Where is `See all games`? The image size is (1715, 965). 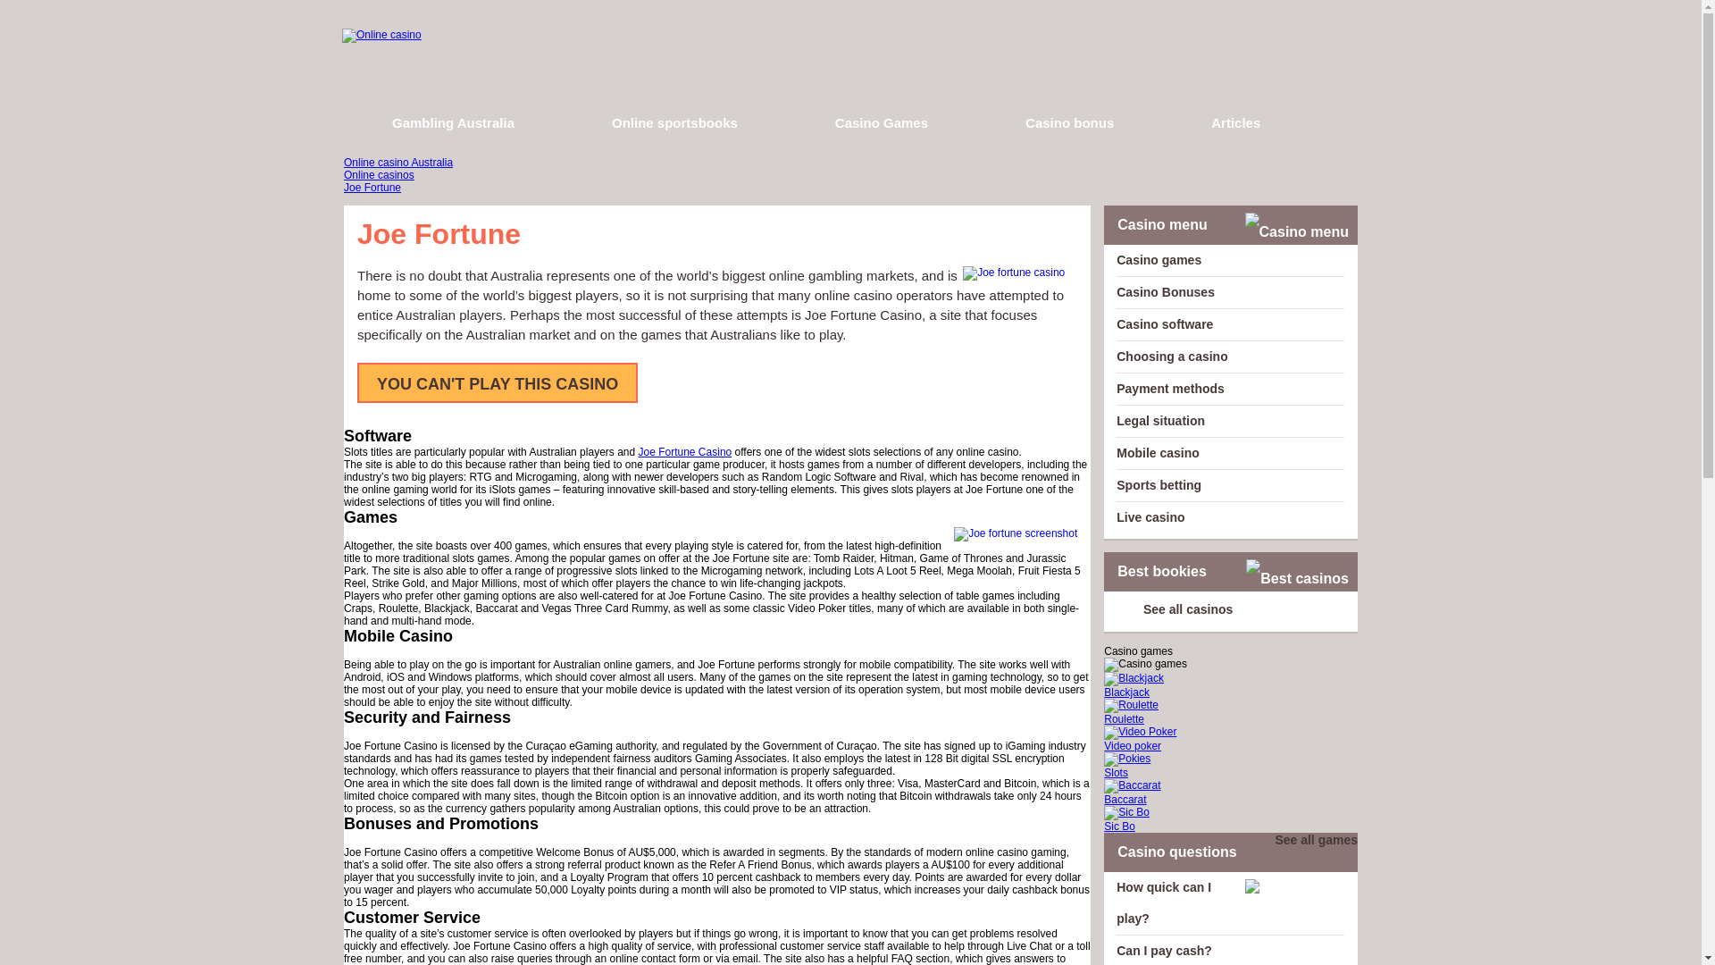
See all games is located at coordinates (1309, 840).